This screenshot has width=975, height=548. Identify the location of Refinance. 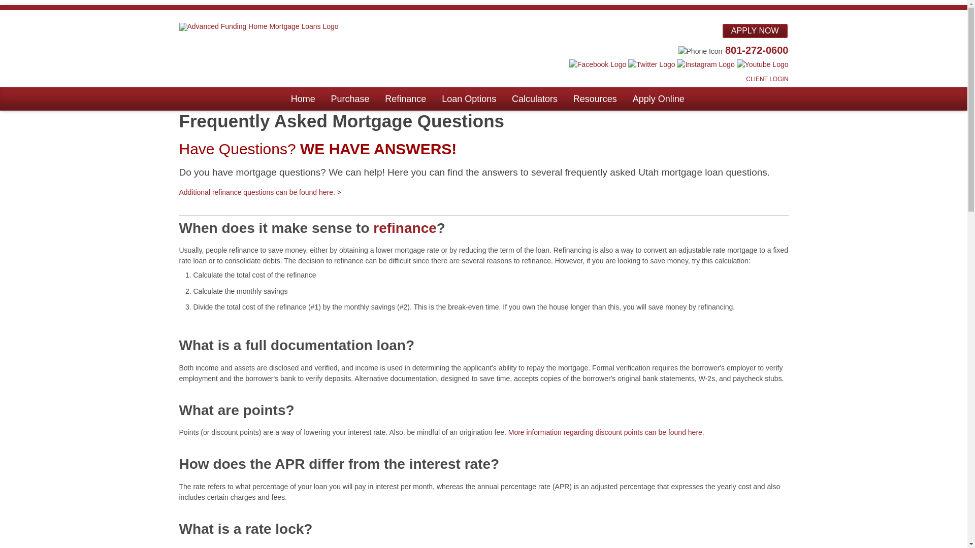
(405, 98).